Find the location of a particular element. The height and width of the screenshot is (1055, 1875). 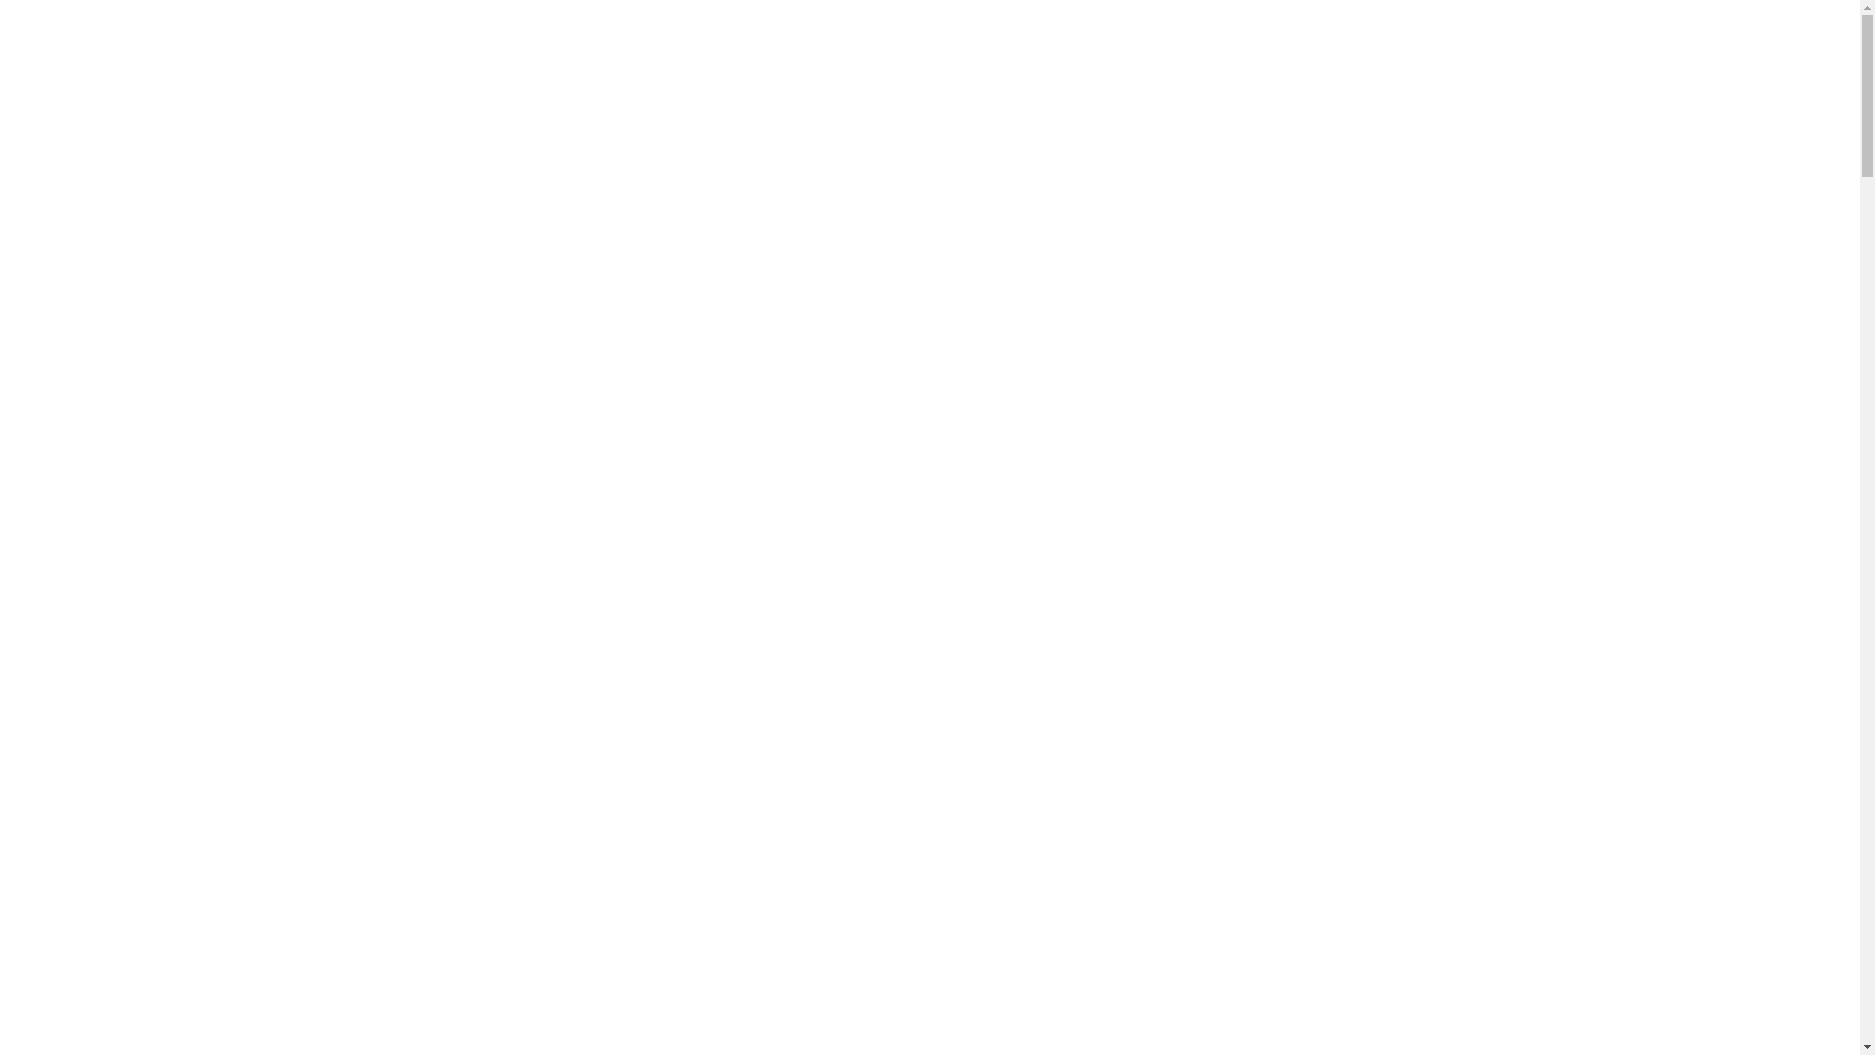

CONTACT is located at coordinates (1763, 48).